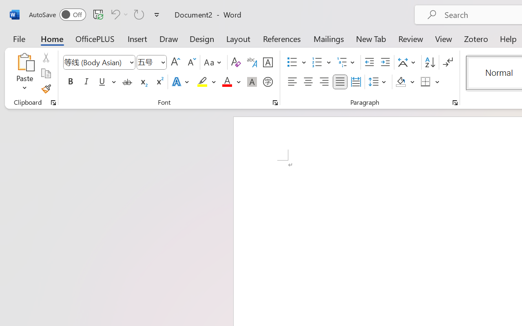 The height and width of the screenshot is (326, 522). I want to click on Justify, so click(340, 82).